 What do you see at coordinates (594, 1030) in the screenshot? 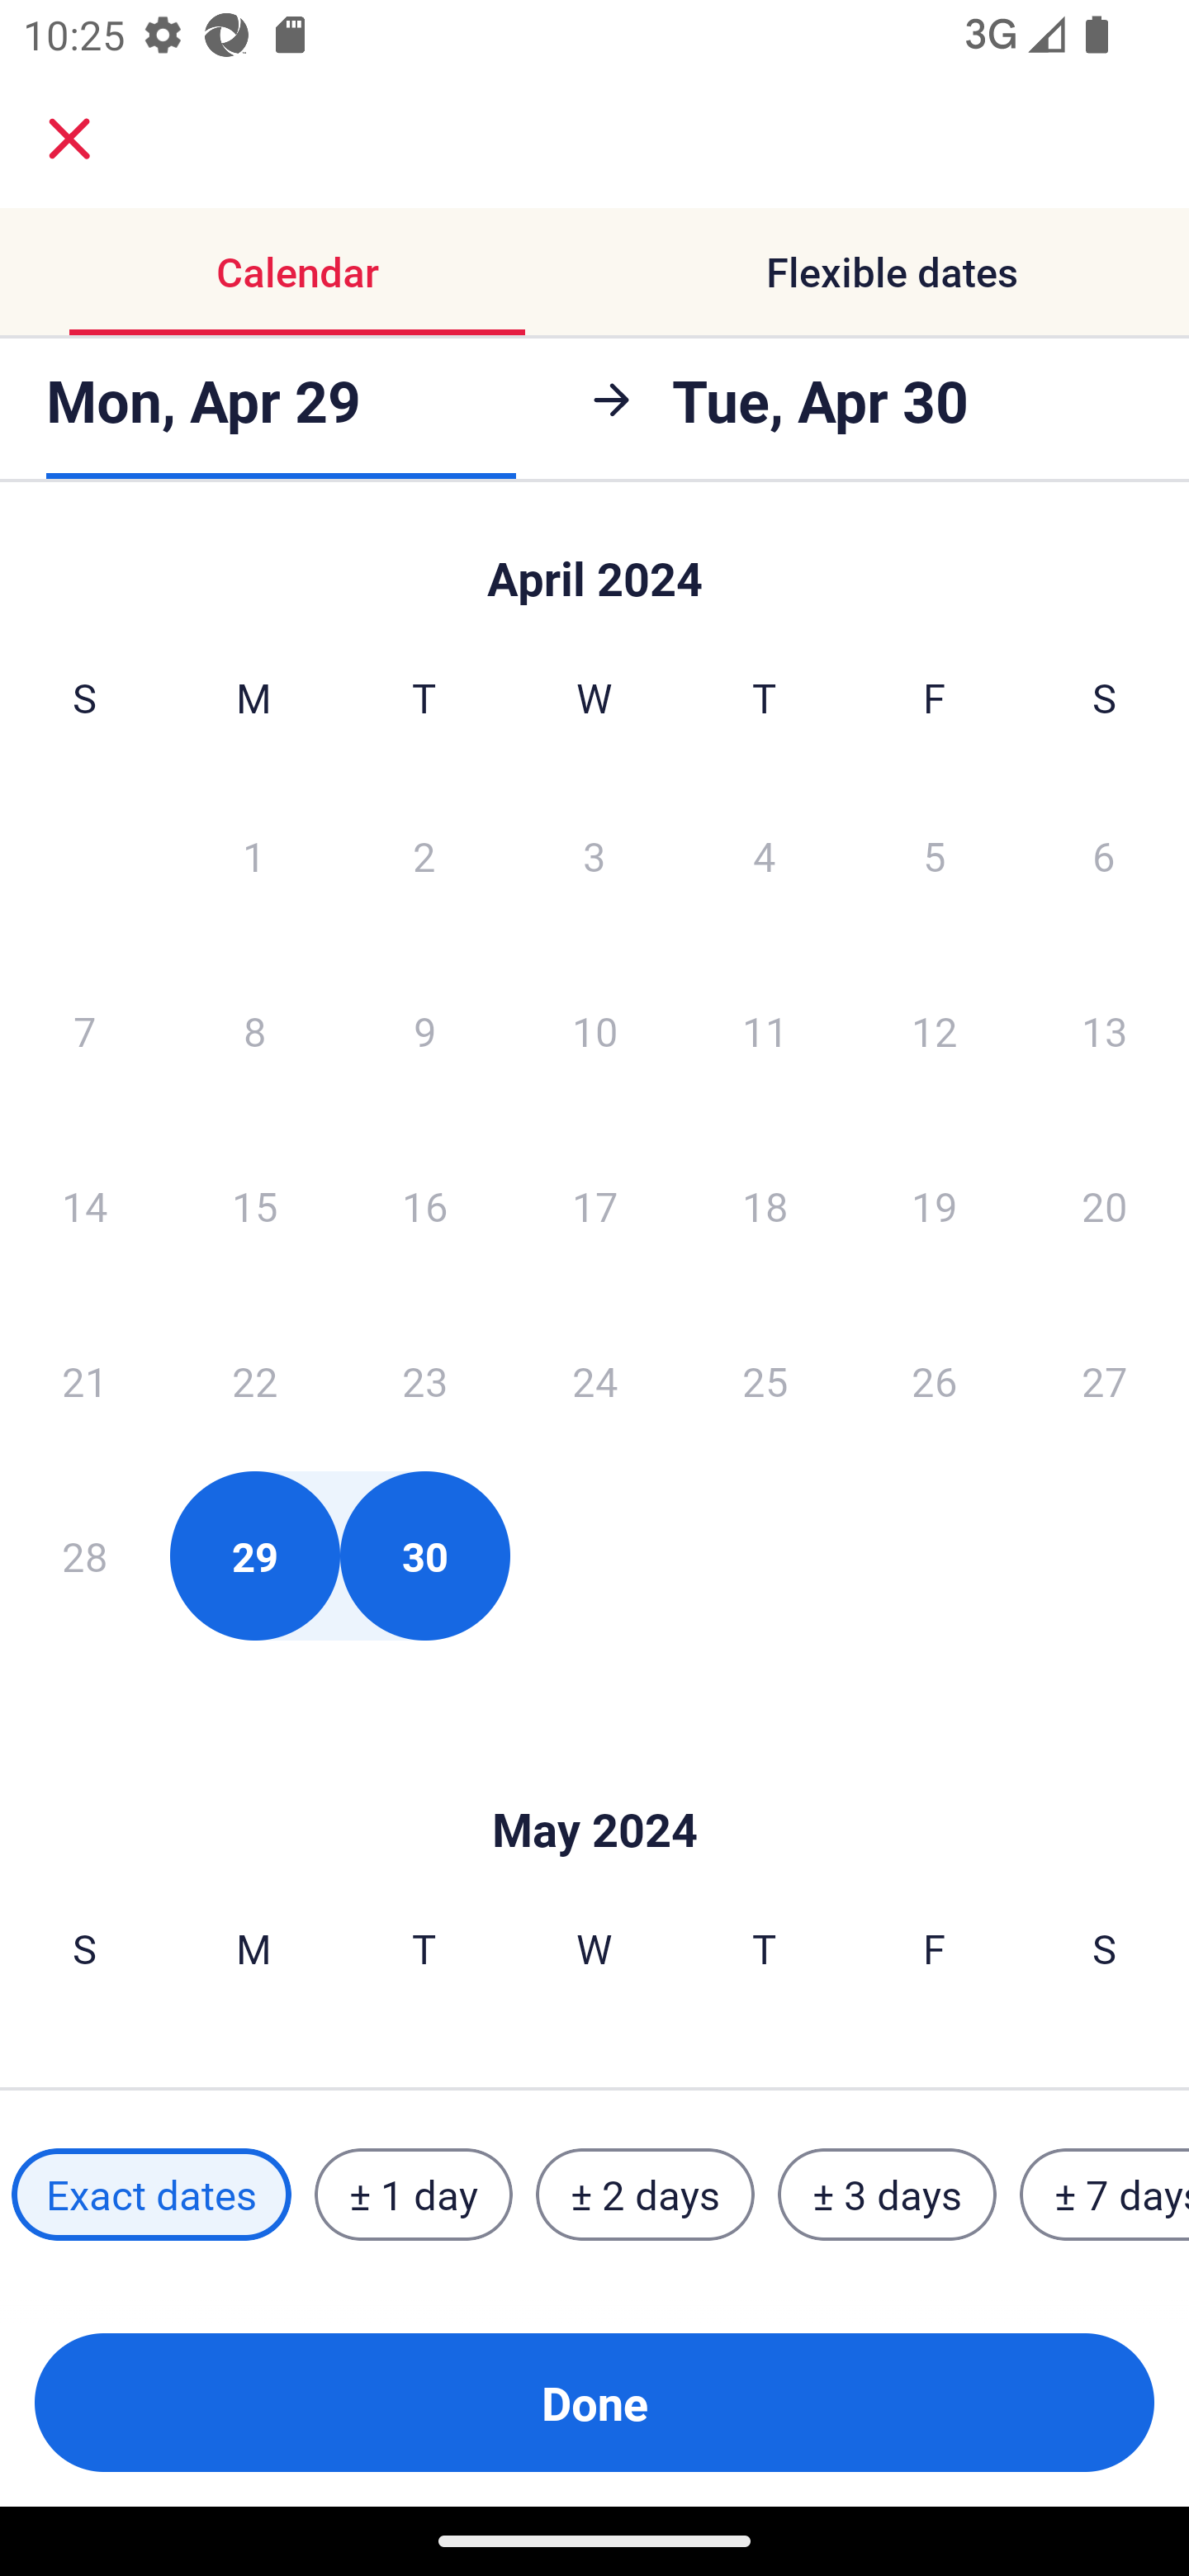
I see `10 Wednesday, April 10, 2024` at bounding box center [594, 1030].